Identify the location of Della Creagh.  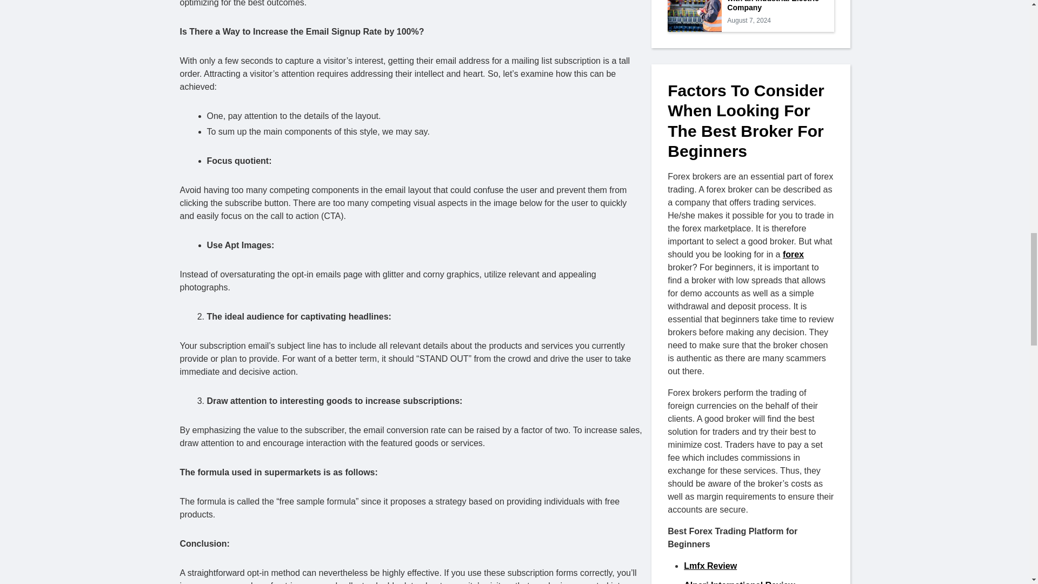
(227, 483).